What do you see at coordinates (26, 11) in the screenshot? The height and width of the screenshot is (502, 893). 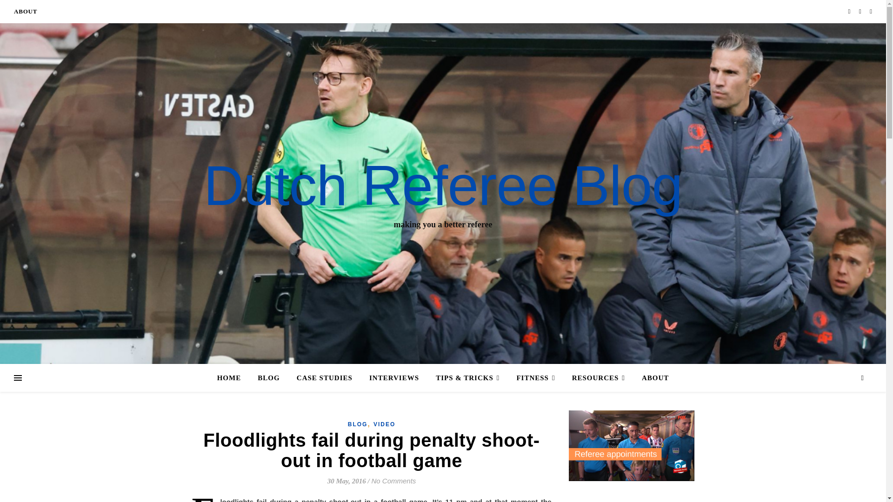 I see `ABOUT` at bounding box center [26, 11].